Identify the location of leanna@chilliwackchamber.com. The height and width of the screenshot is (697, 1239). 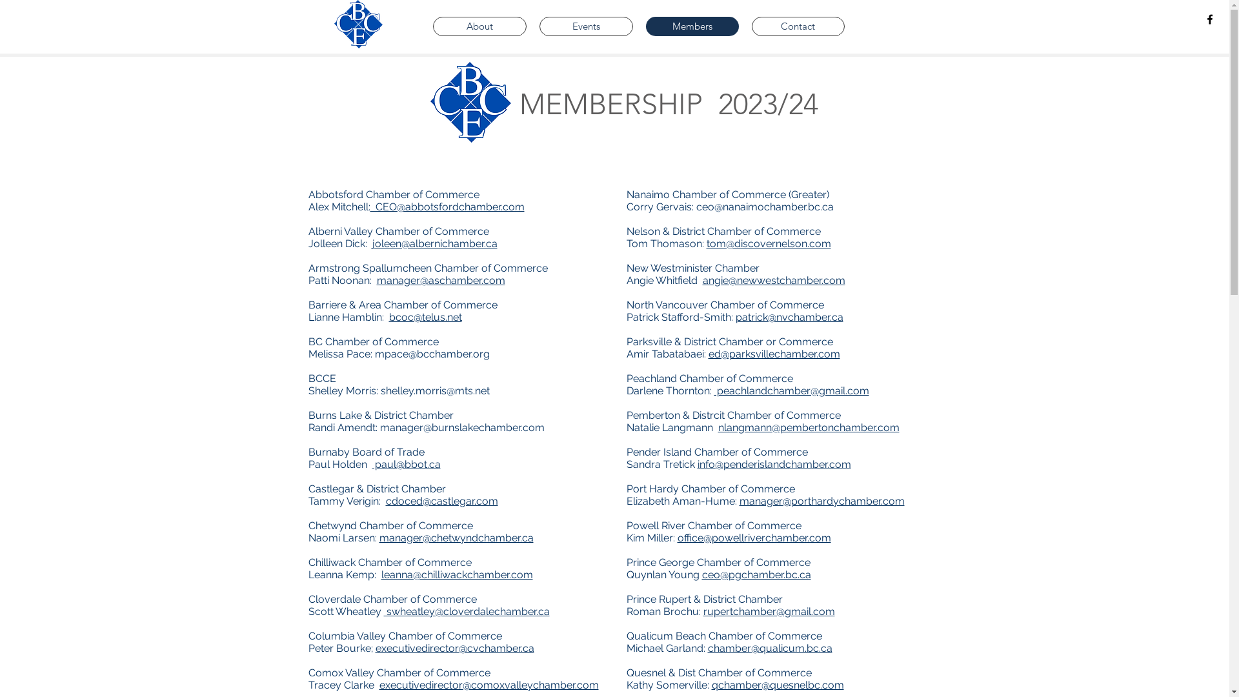
(457, 574).